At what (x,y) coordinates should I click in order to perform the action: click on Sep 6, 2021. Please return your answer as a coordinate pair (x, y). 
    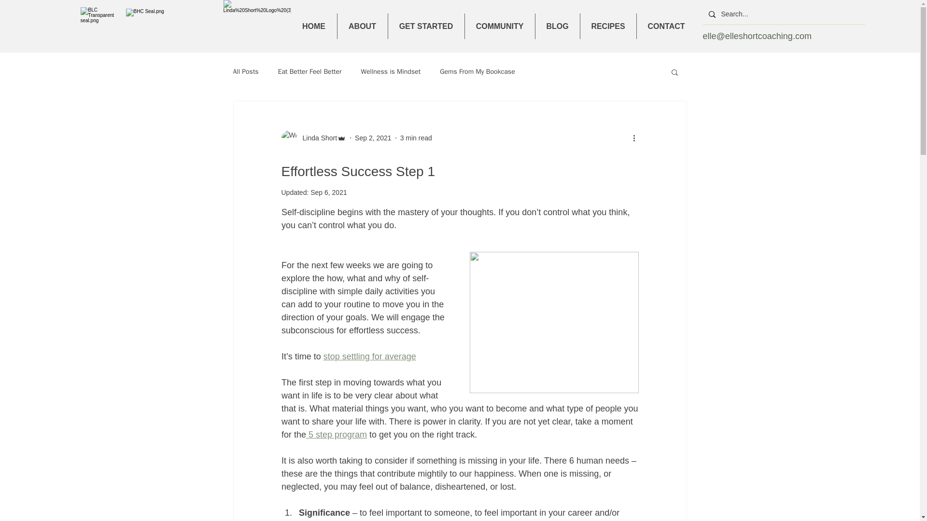
    Looking at the image, I should click on (328, 192).